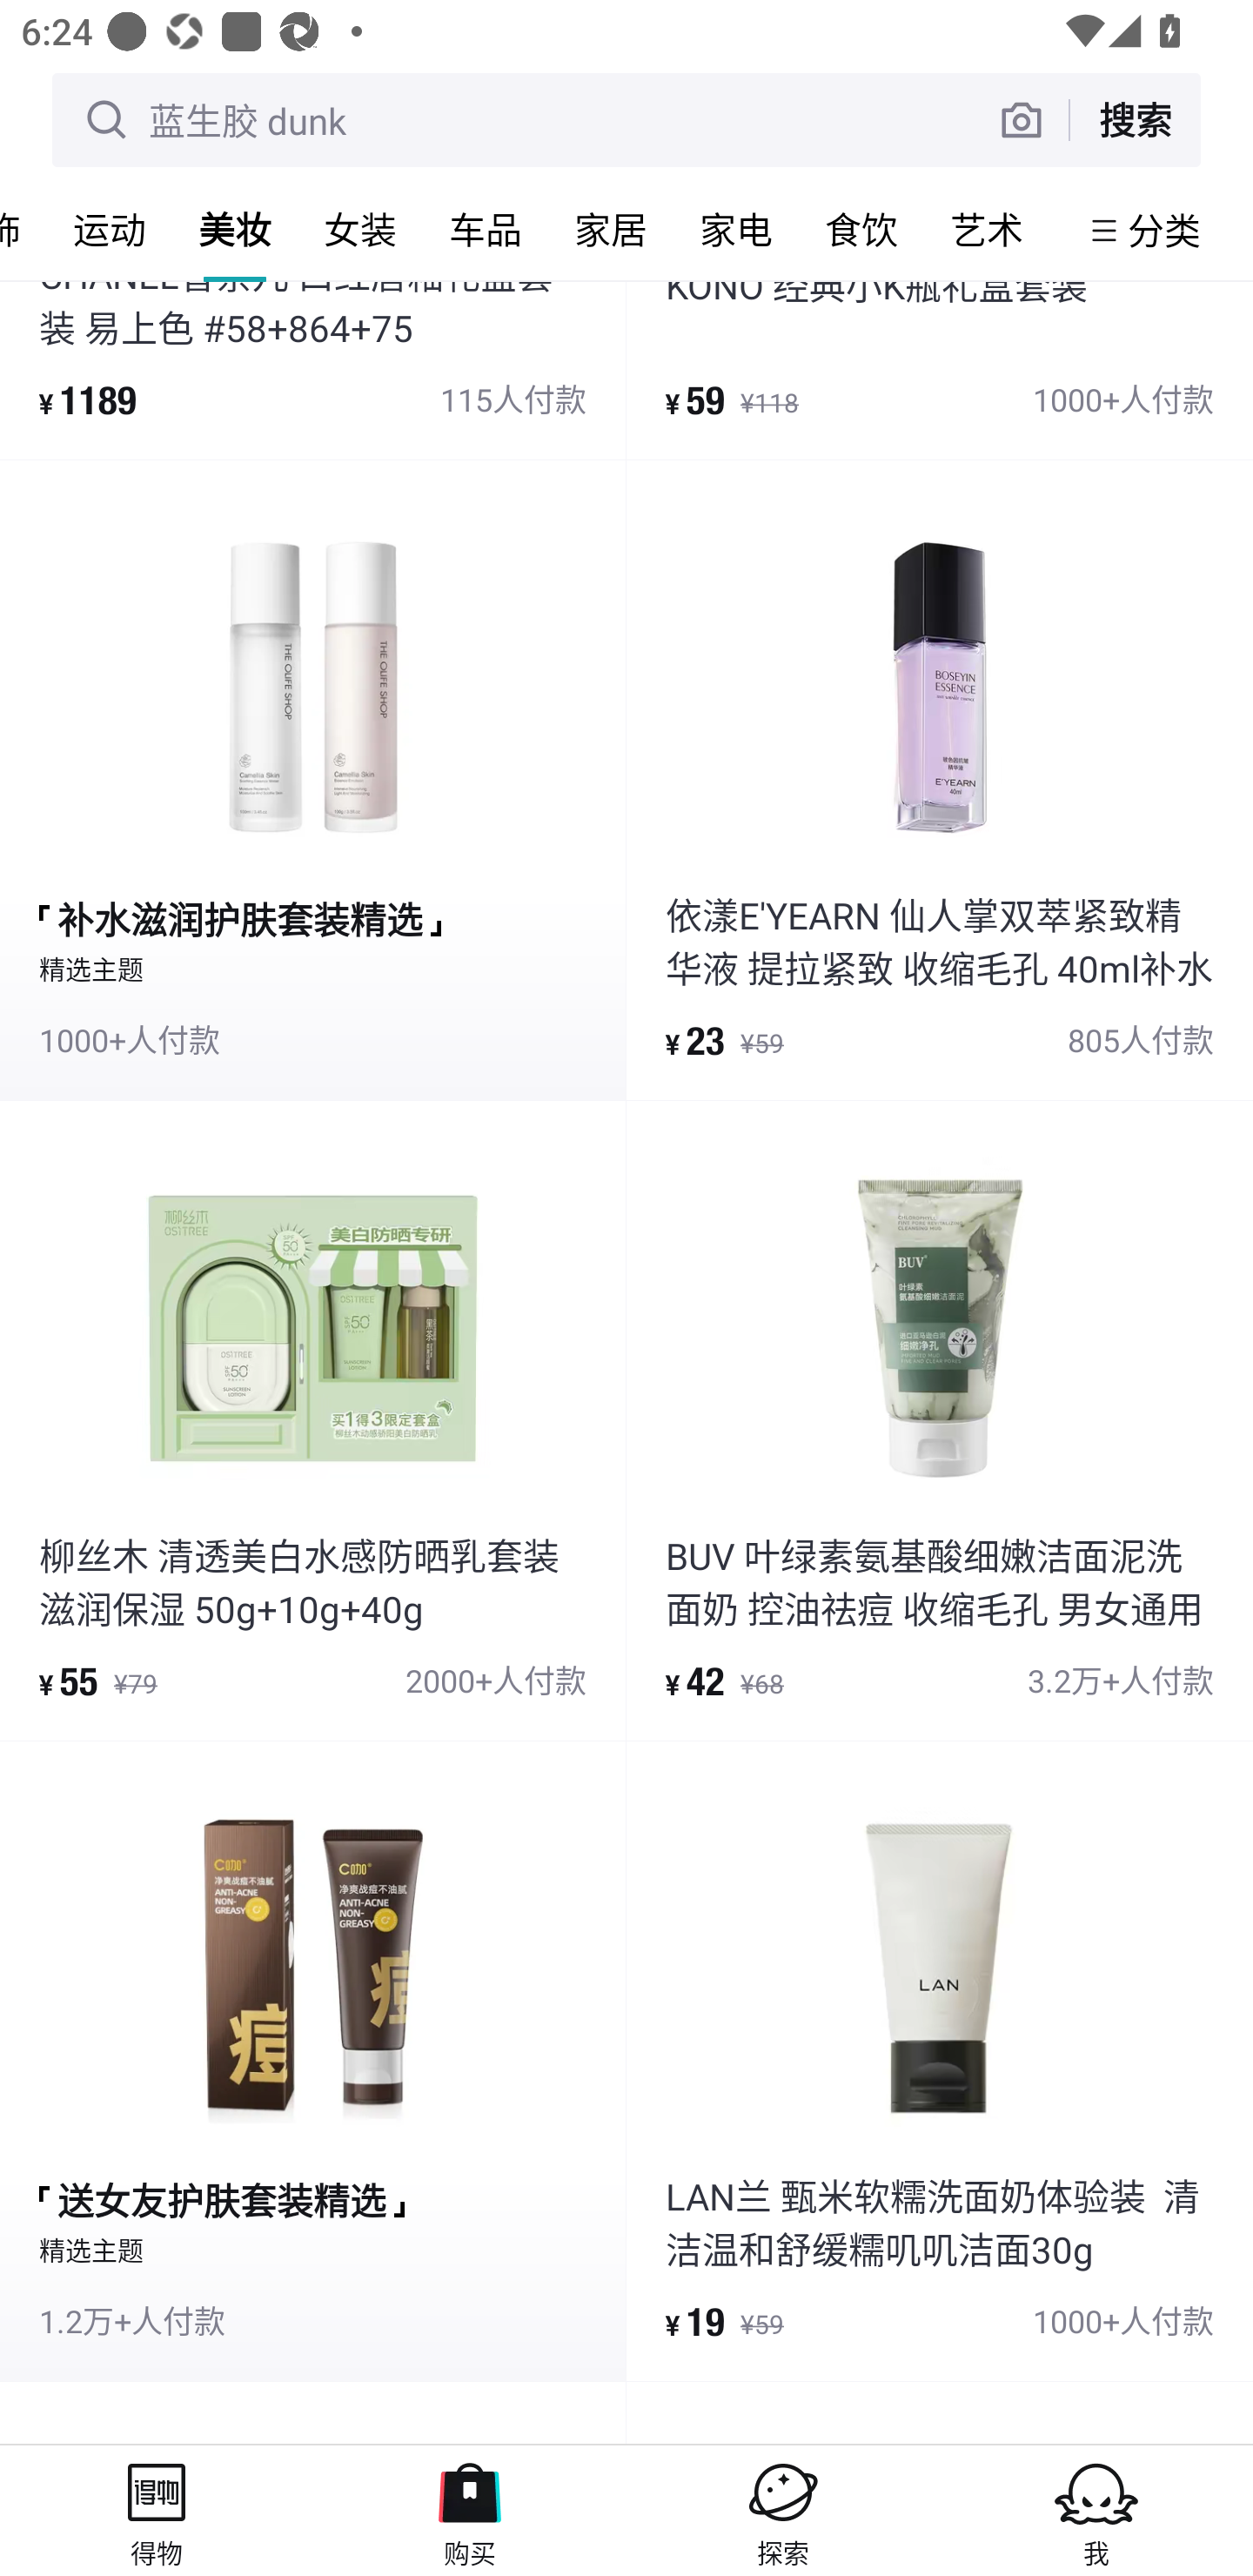  What do you see at coordinates (110, 229) in the screenshot?
I see `运动` at bounding box center [110, 229].